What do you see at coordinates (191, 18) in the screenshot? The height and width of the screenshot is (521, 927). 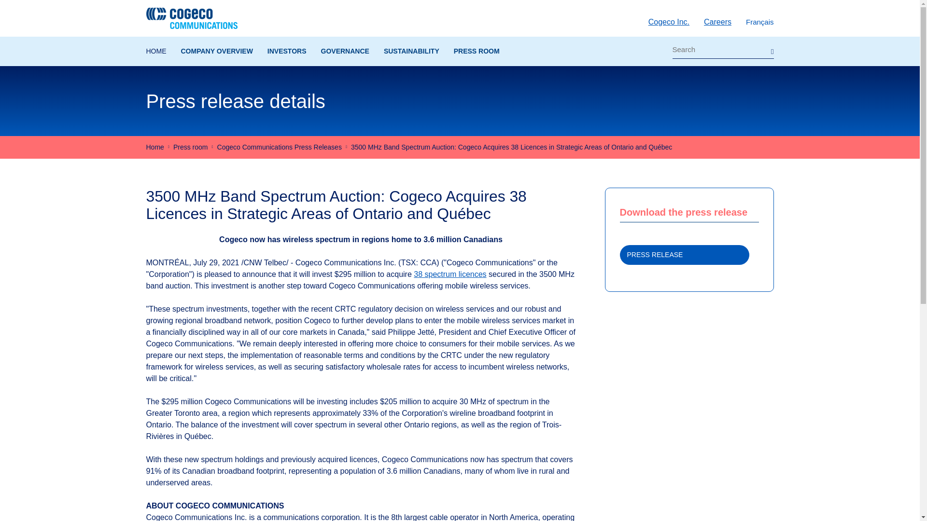 I see `Cogeco Communications` at bounding box center [191, 18].